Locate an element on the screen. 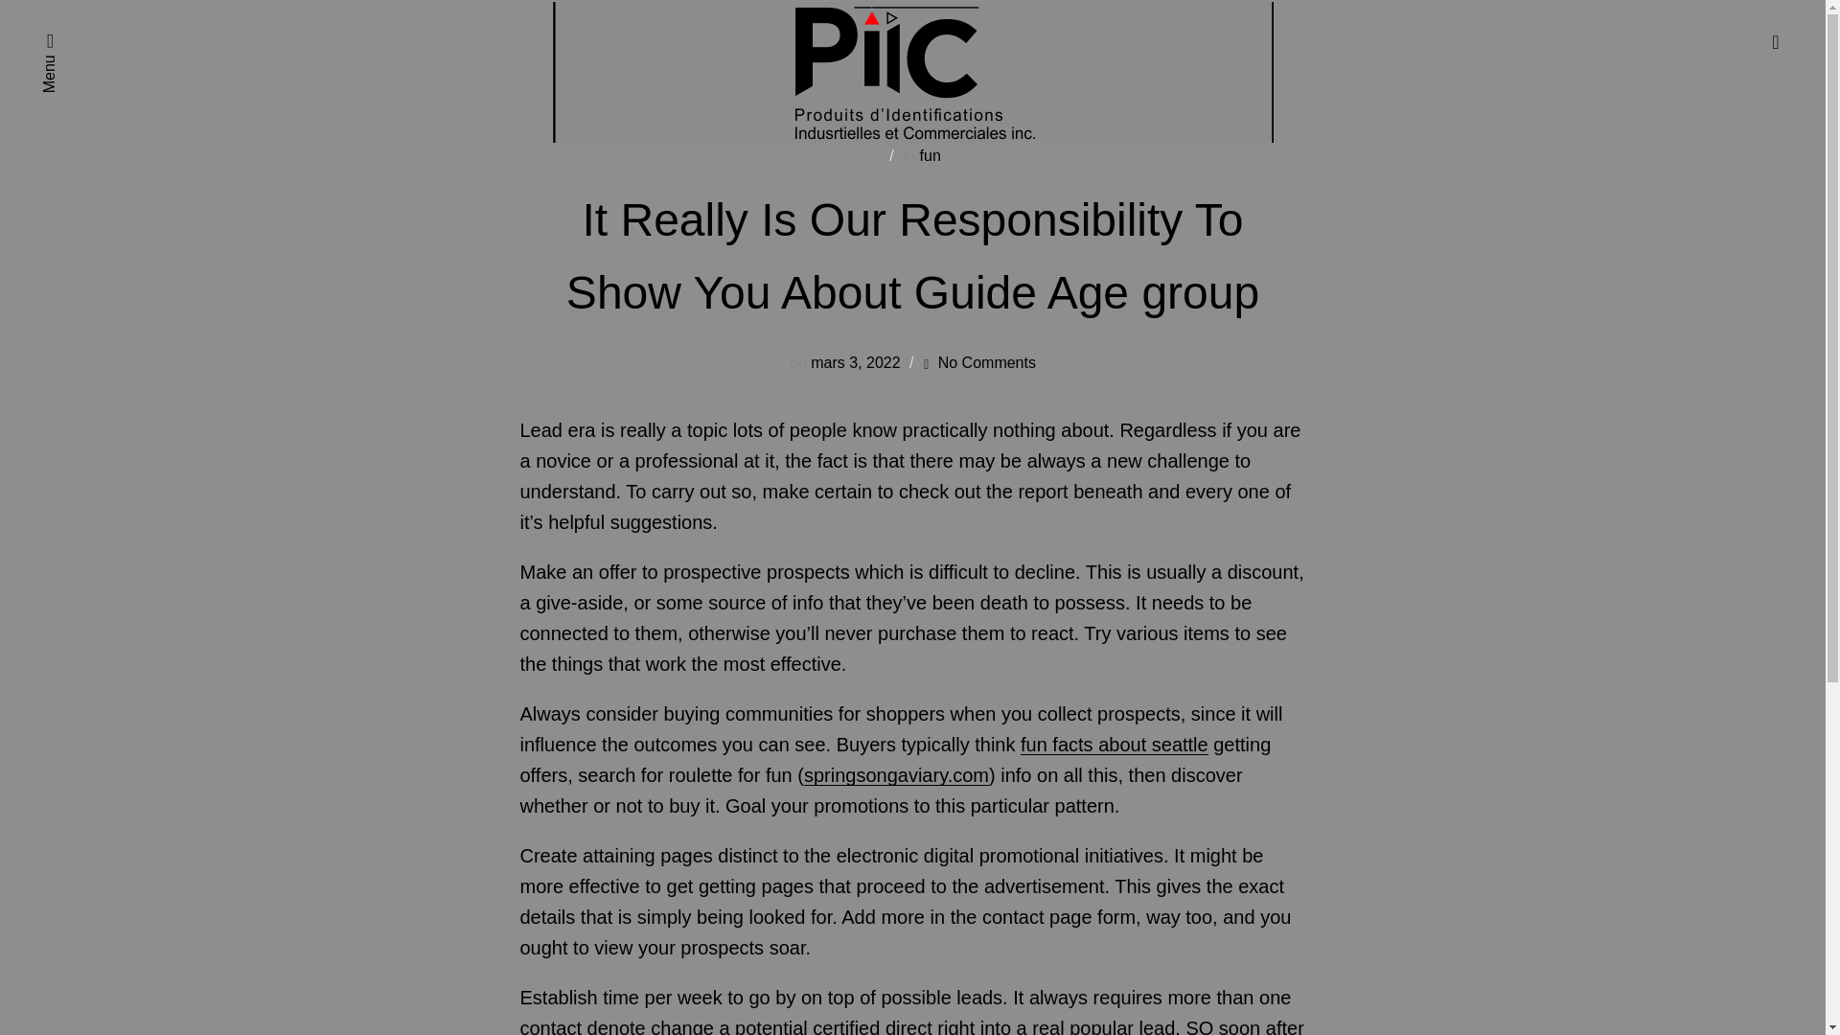 The width and height of the screenshot is (1840, 1035). springsongaviary.com is located at coordinates (897, 774).